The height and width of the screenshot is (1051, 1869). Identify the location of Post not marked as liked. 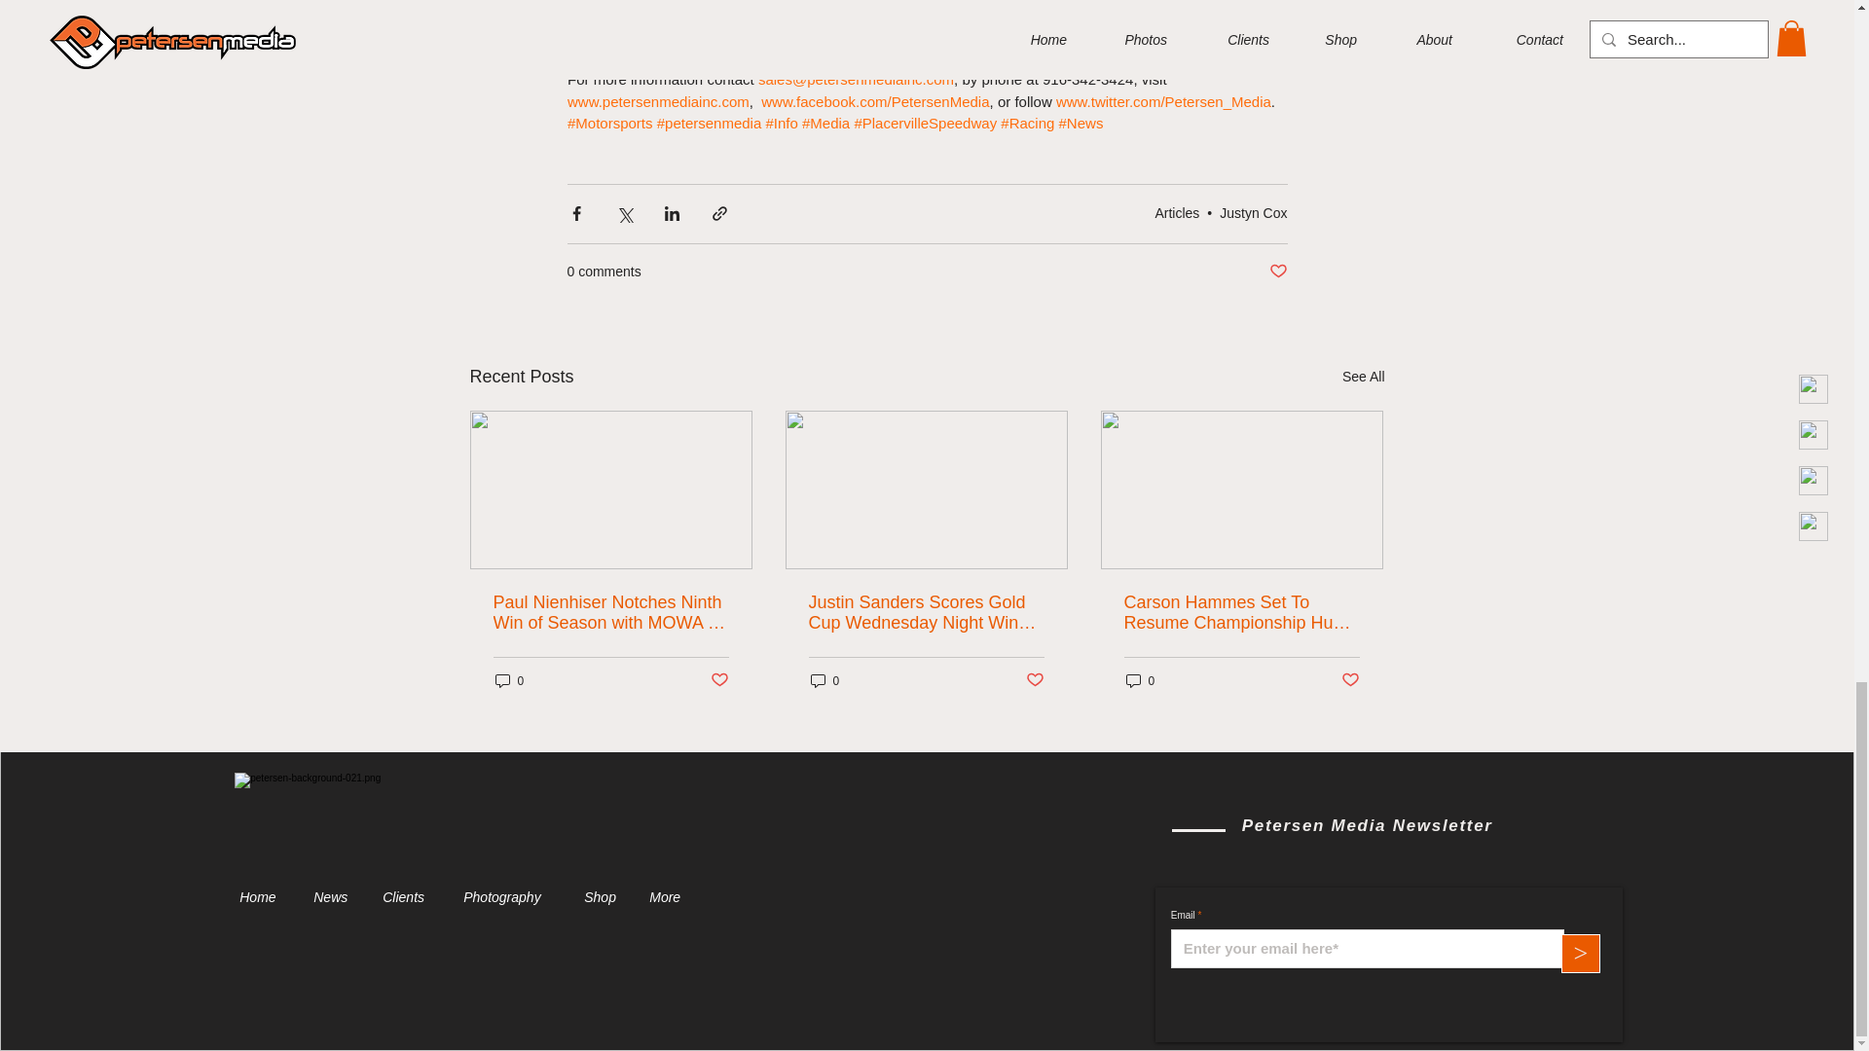
(718, 680).